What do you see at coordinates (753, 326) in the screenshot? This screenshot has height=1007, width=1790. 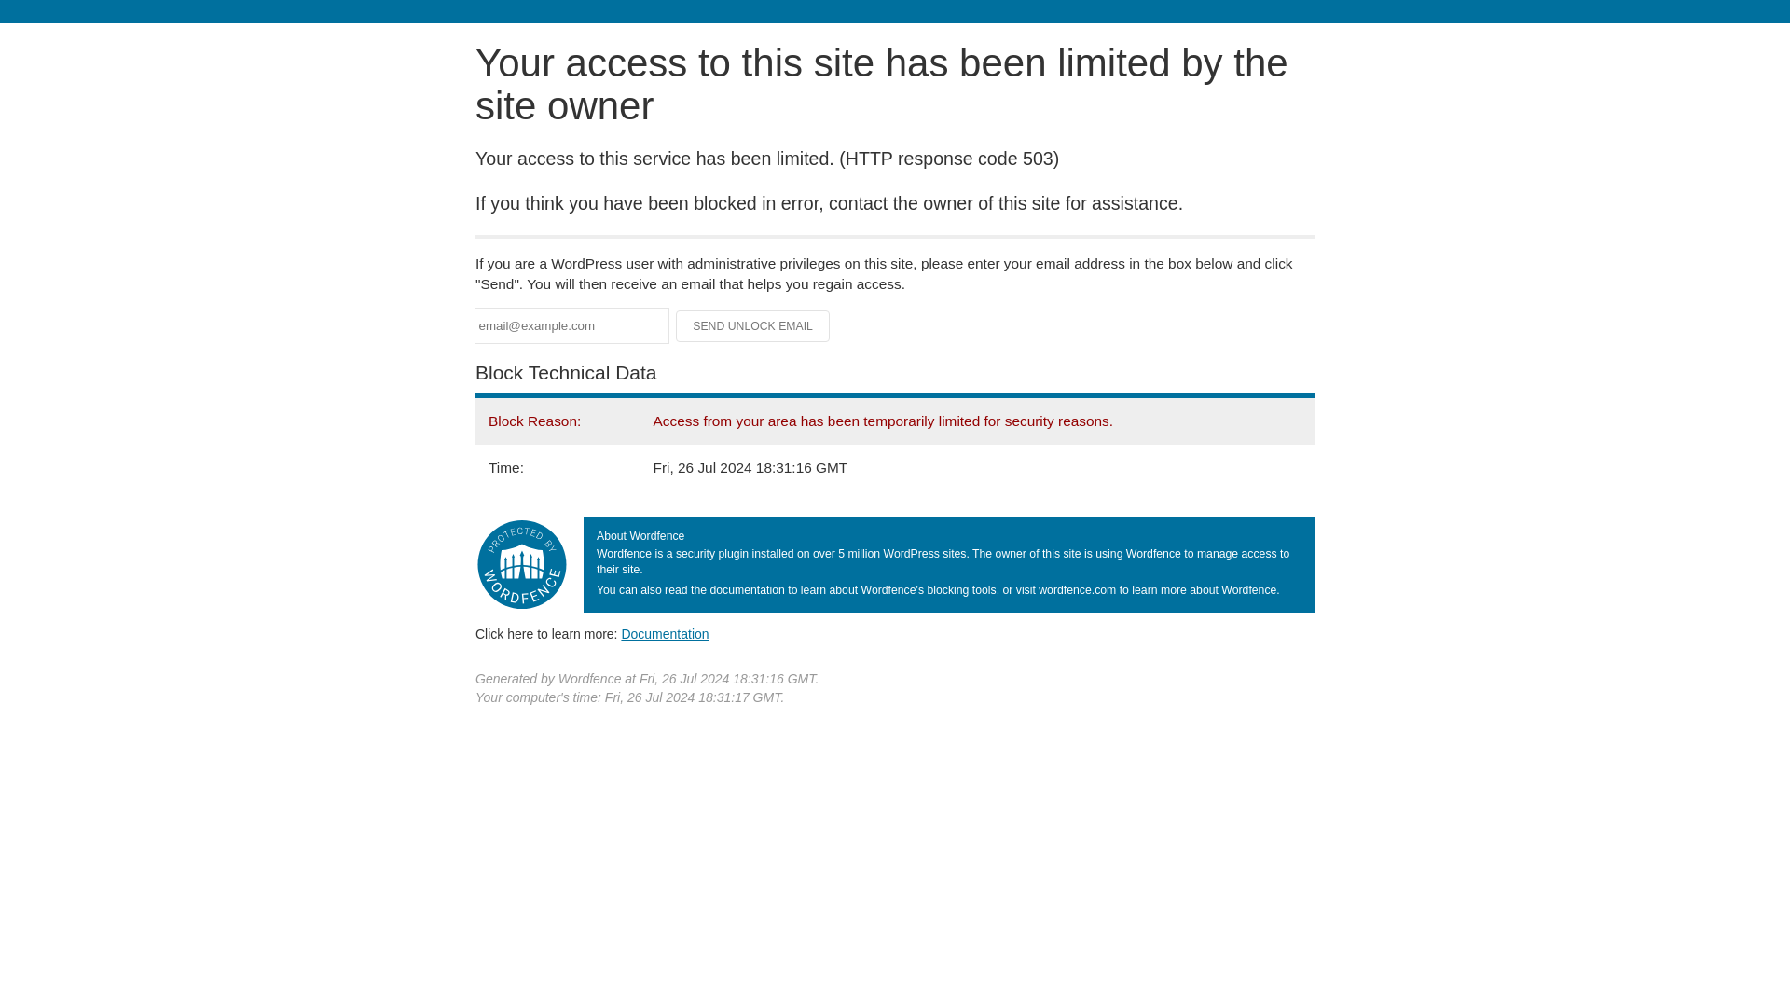 I see `Send Unlock Email` at bounding box center [753, 326].